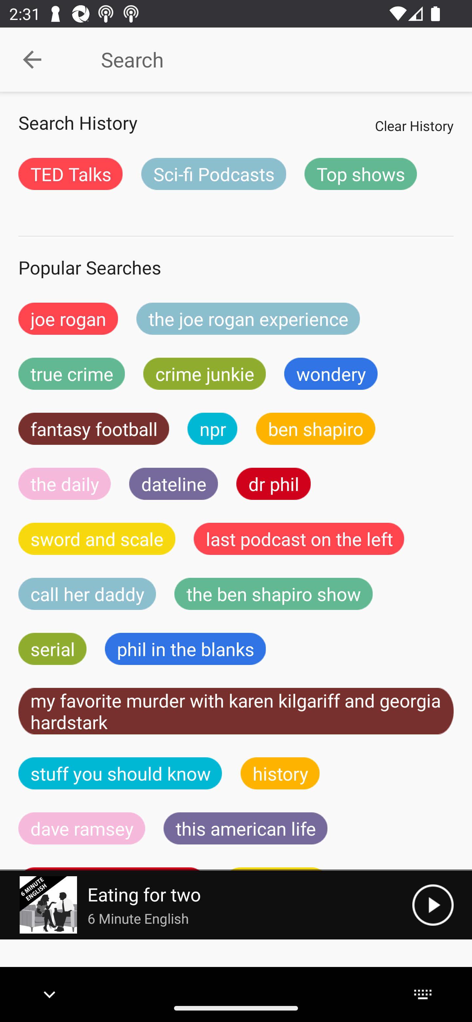 This screenshot has height=1022, width=472. What do you see at coordinates (174, 483) in the screenshot?
I see `dateline` at bounding box center [174, 483].